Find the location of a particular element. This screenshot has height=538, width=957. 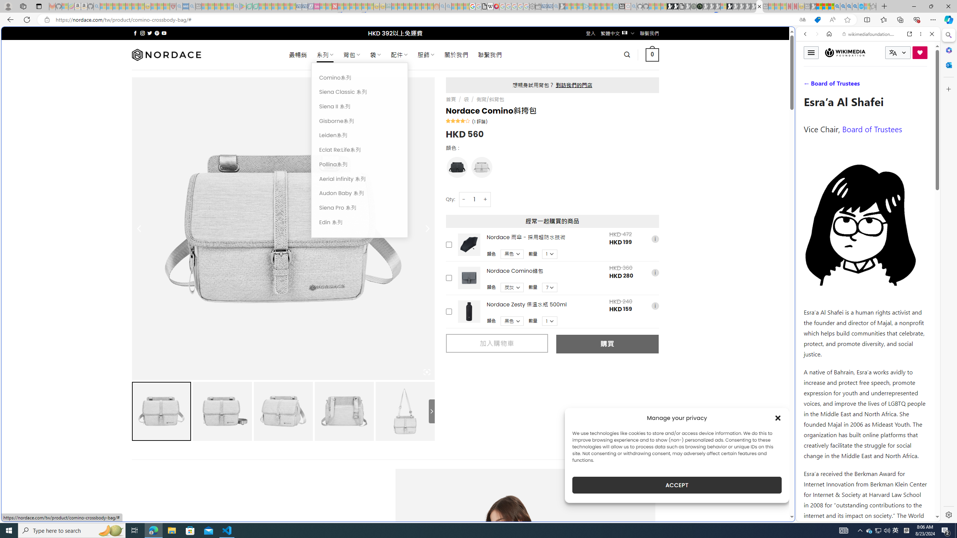

Search Filter, WEB is located at coordinates (809, 85).